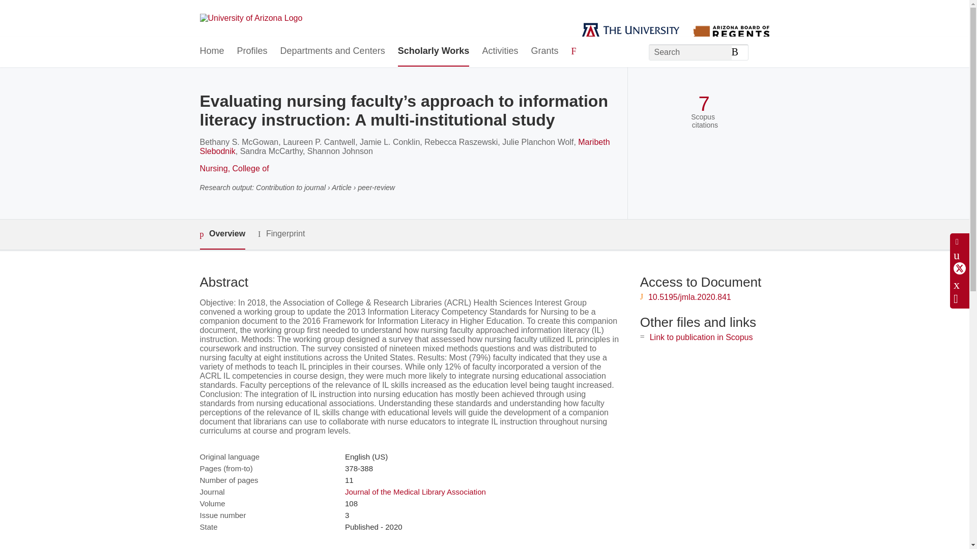 The width and height of the screenshot is (977, 549). What do you see at coordinates (234, 168) in the screenshot?
I see `Nursing, College of` at bounding box center [234, 168].